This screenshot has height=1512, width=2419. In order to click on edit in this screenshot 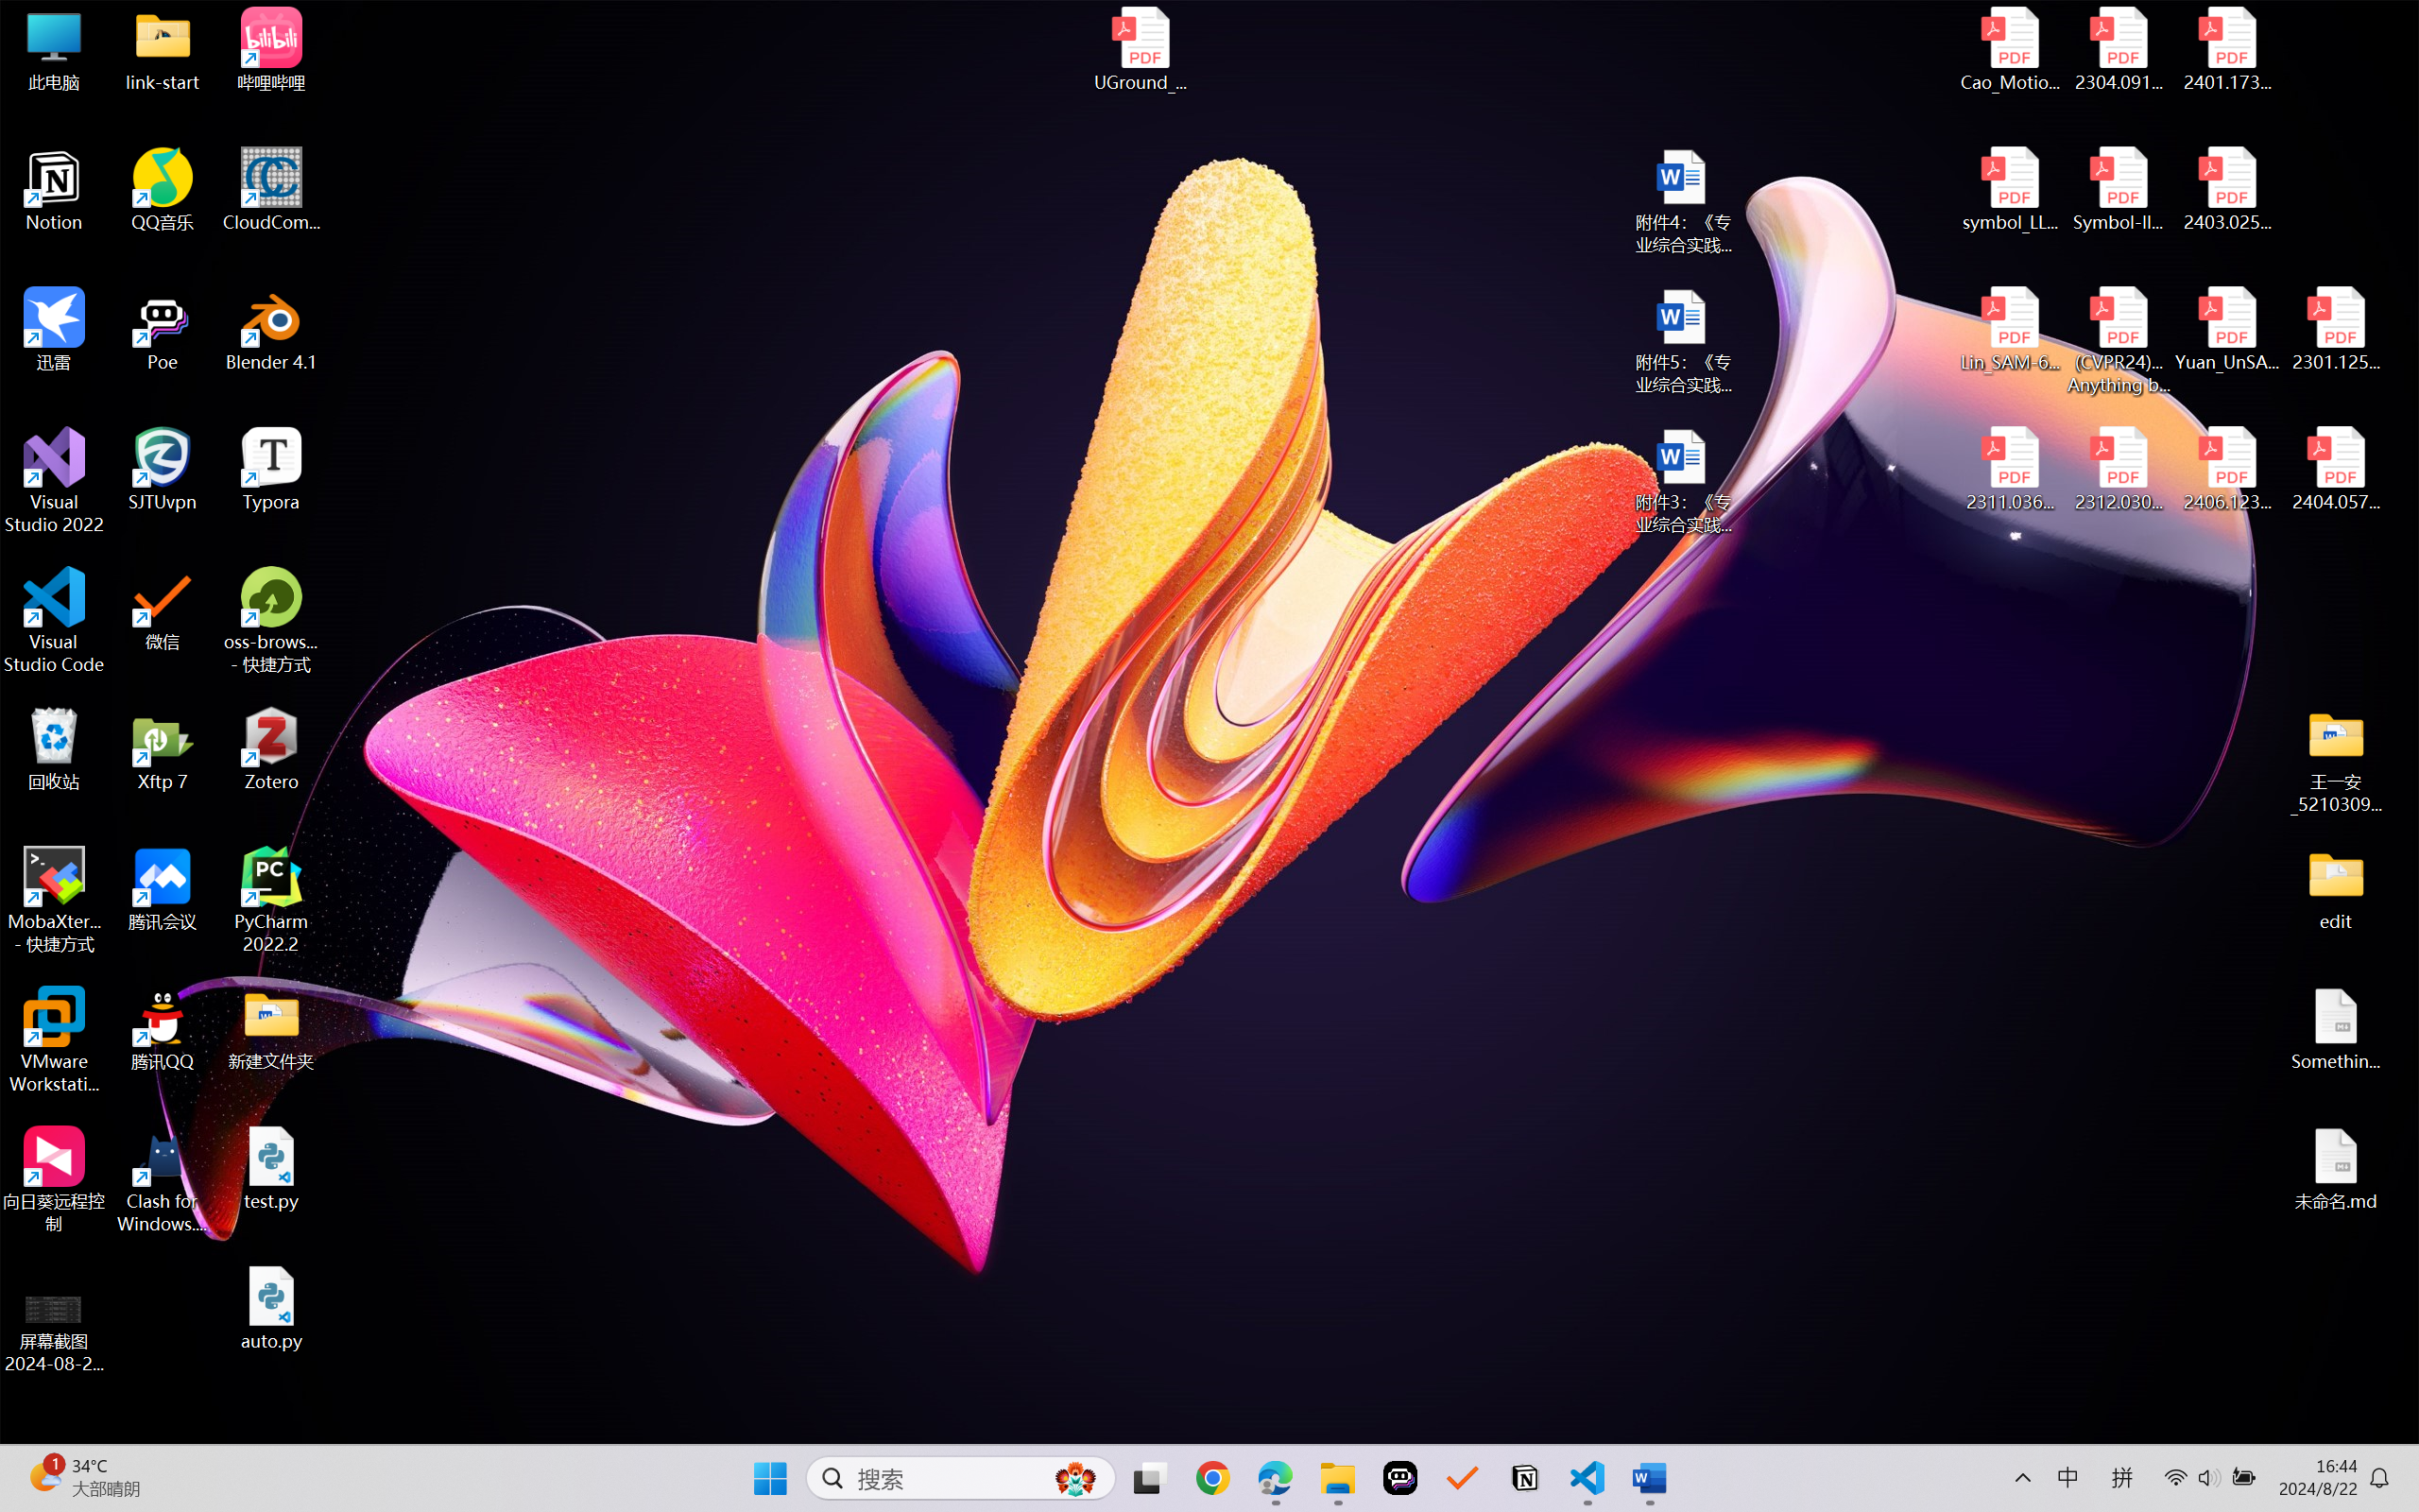, I will do `click(2336, 888)`.